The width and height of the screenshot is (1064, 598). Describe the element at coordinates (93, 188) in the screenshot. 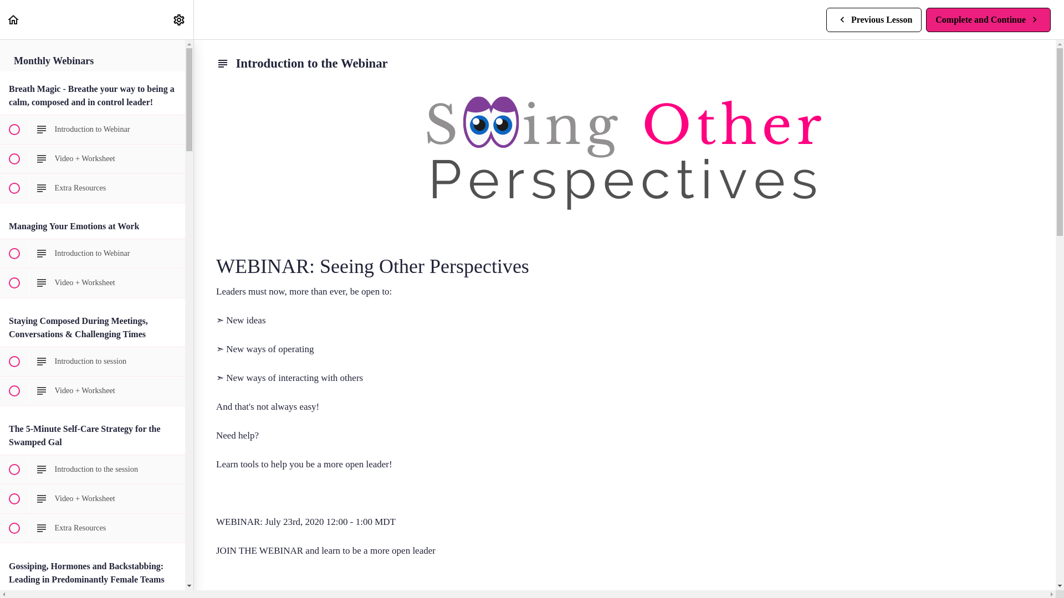

I see `  Extra Resources` at that location.